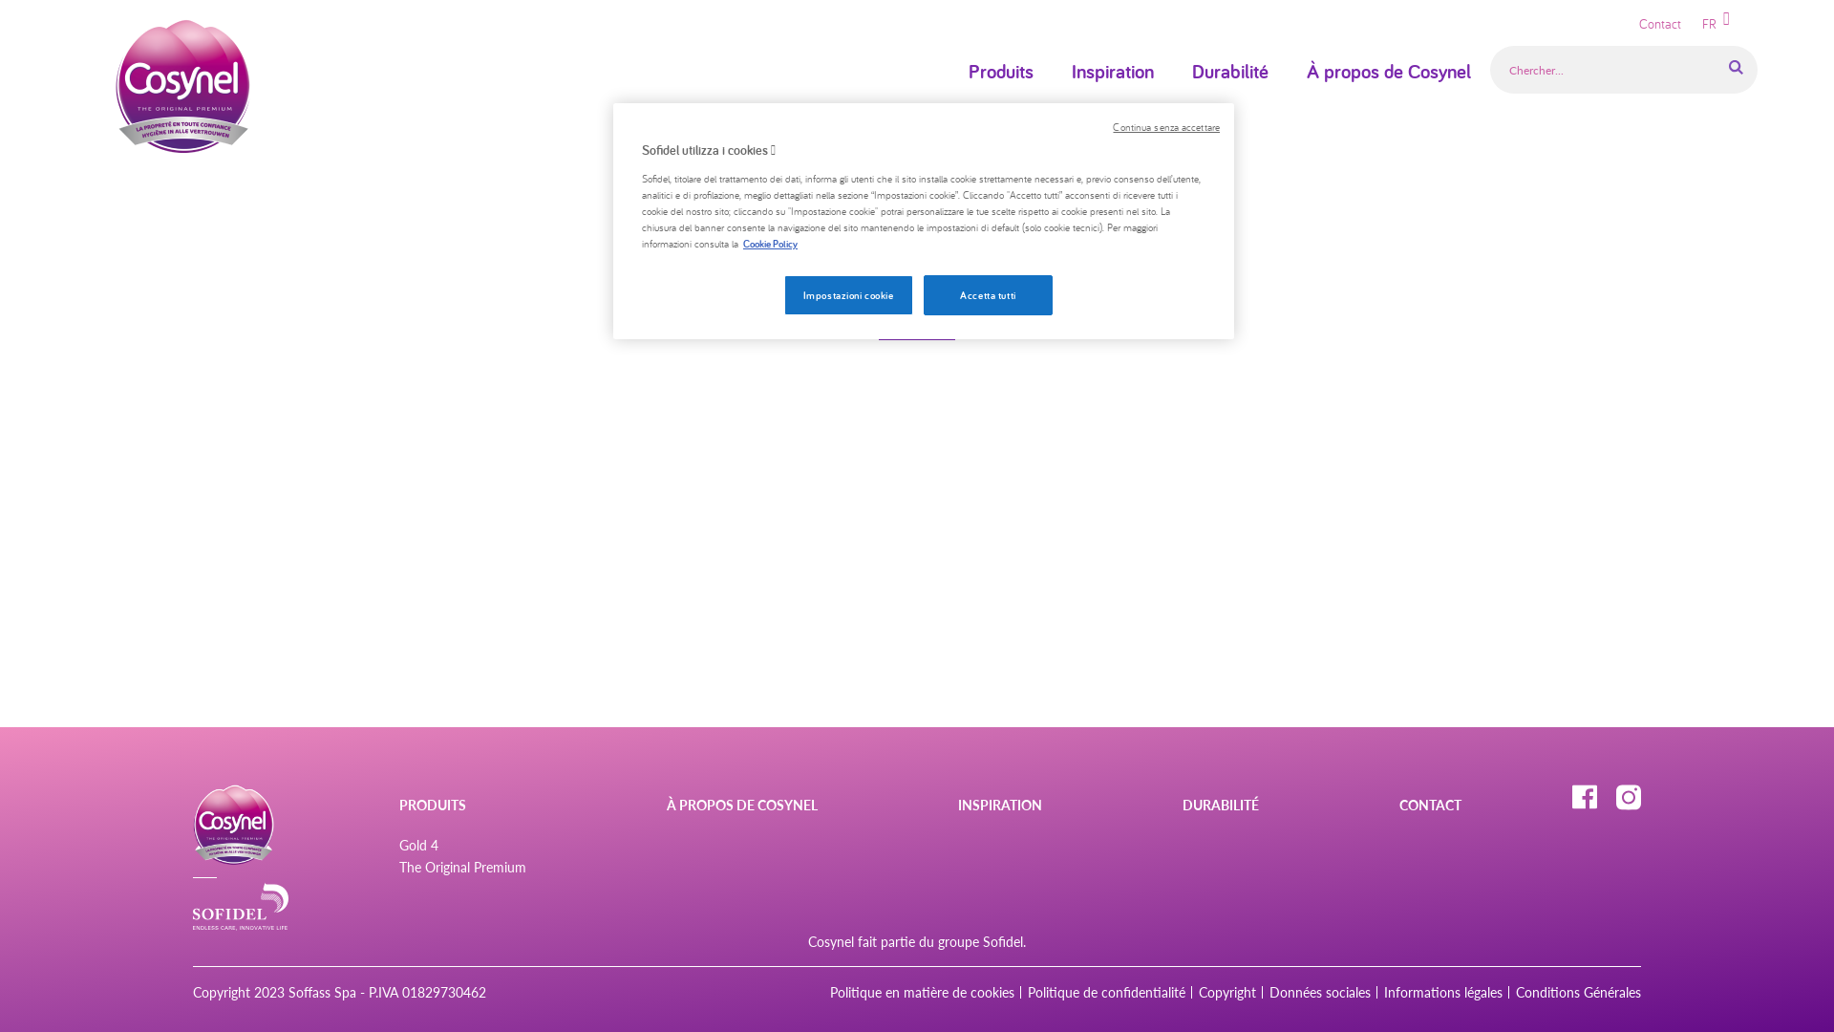  Describe the element at coordinates (462, 868) in the screenshot. I see `The Original Premium` at that location.